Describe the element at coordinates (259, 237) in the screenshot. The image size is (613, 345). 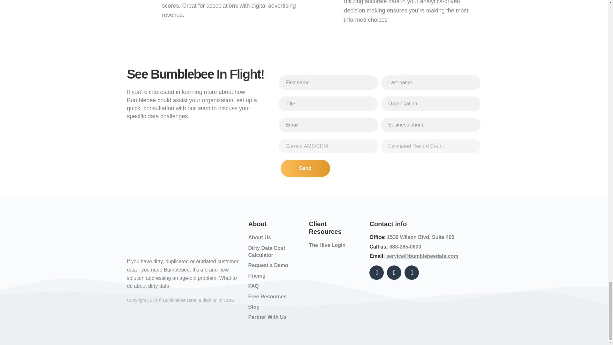
I see `About Us` at that location.